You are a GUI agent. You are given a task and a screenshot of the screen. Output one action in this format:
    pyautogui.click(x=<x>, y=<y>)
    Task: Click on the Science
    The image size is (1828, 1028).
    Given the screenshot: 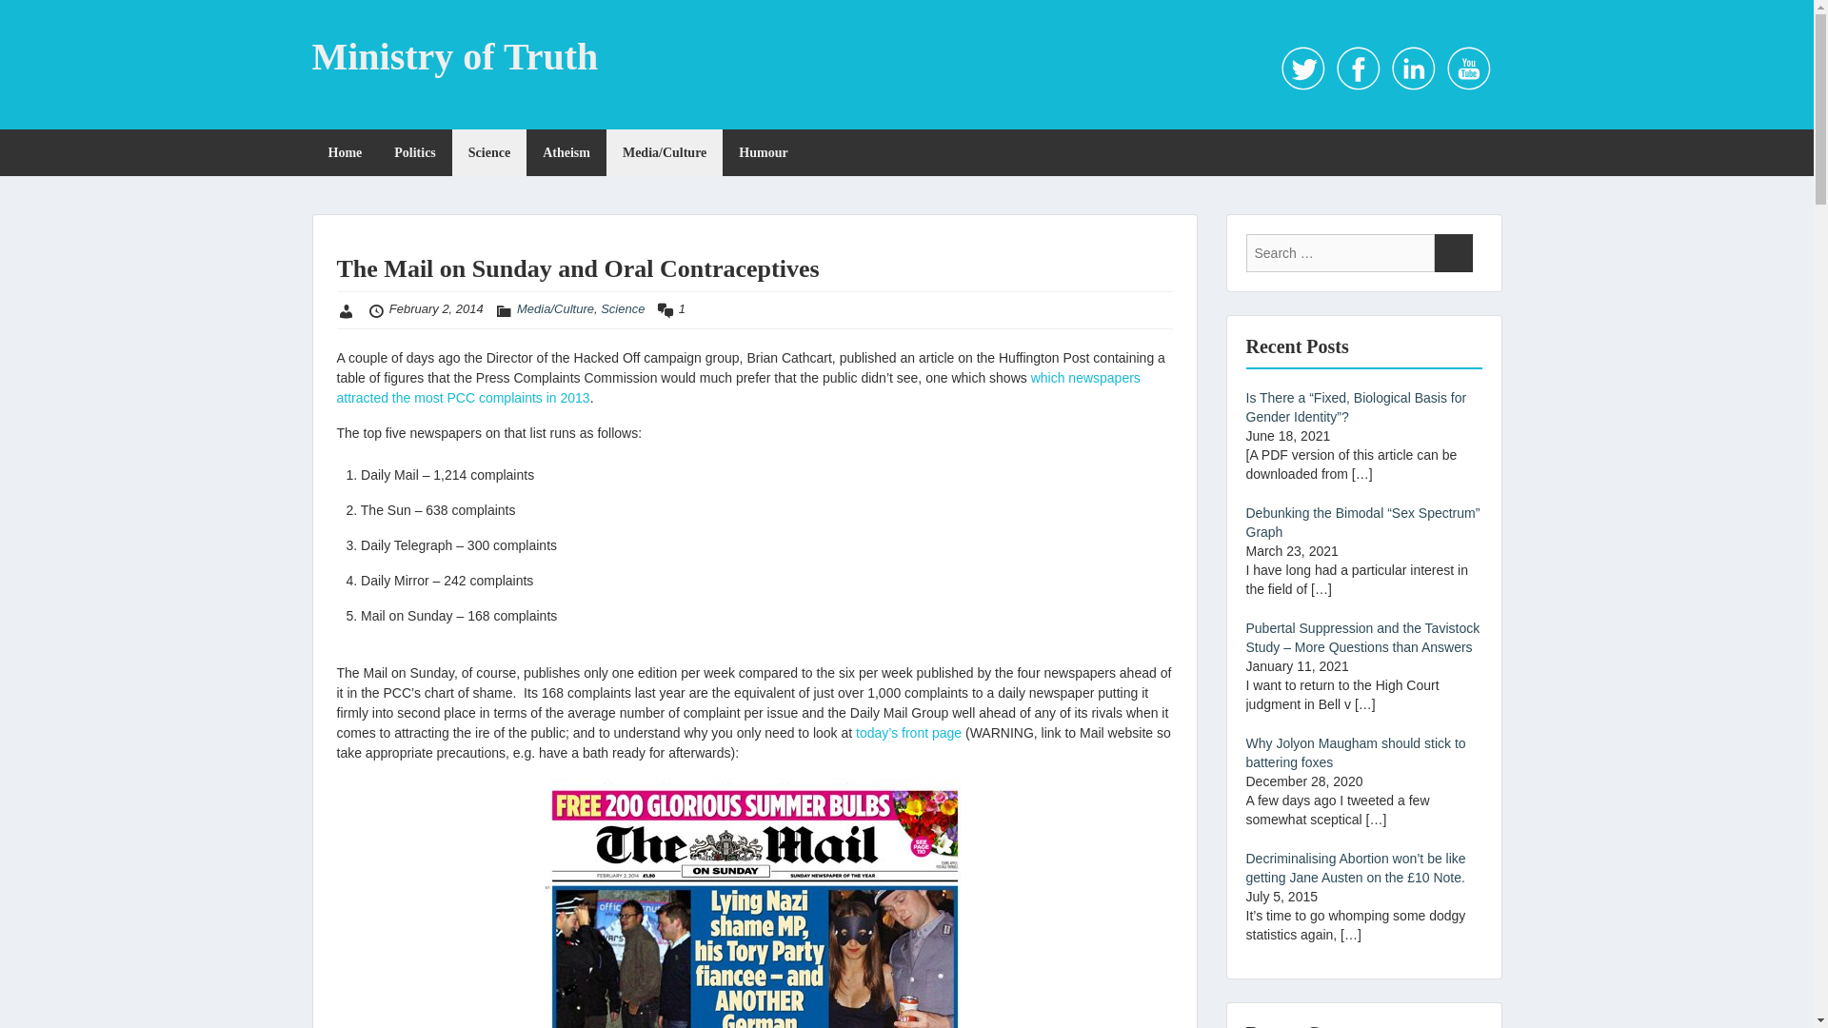 What is the action you would take?
    pyautogui.click(x=488, y=152)
    